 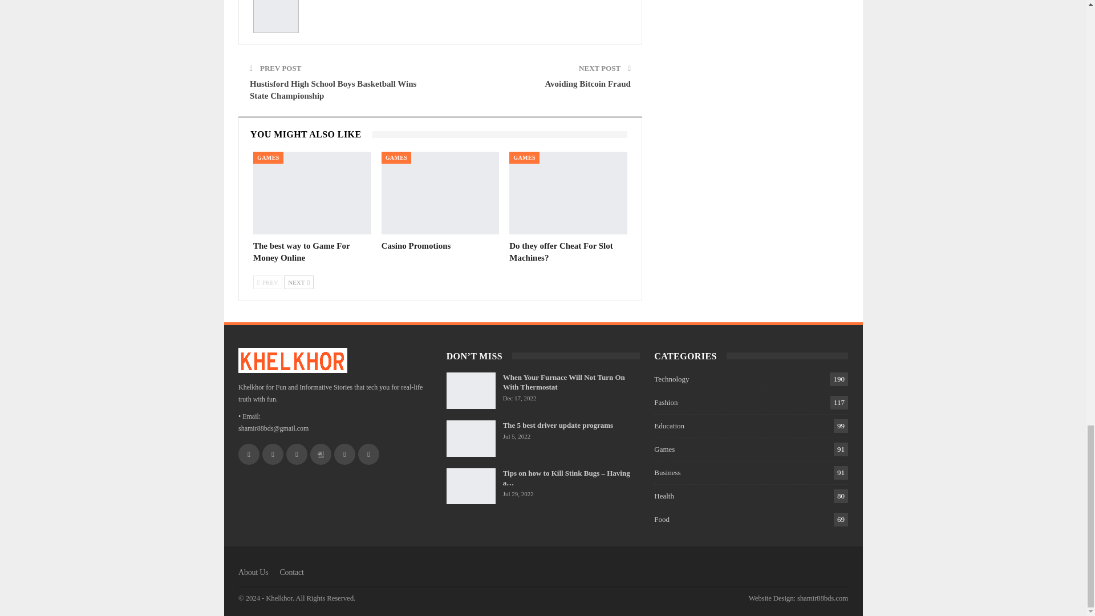 I want to click on Casino Promotions, so click(x=416, y=245).